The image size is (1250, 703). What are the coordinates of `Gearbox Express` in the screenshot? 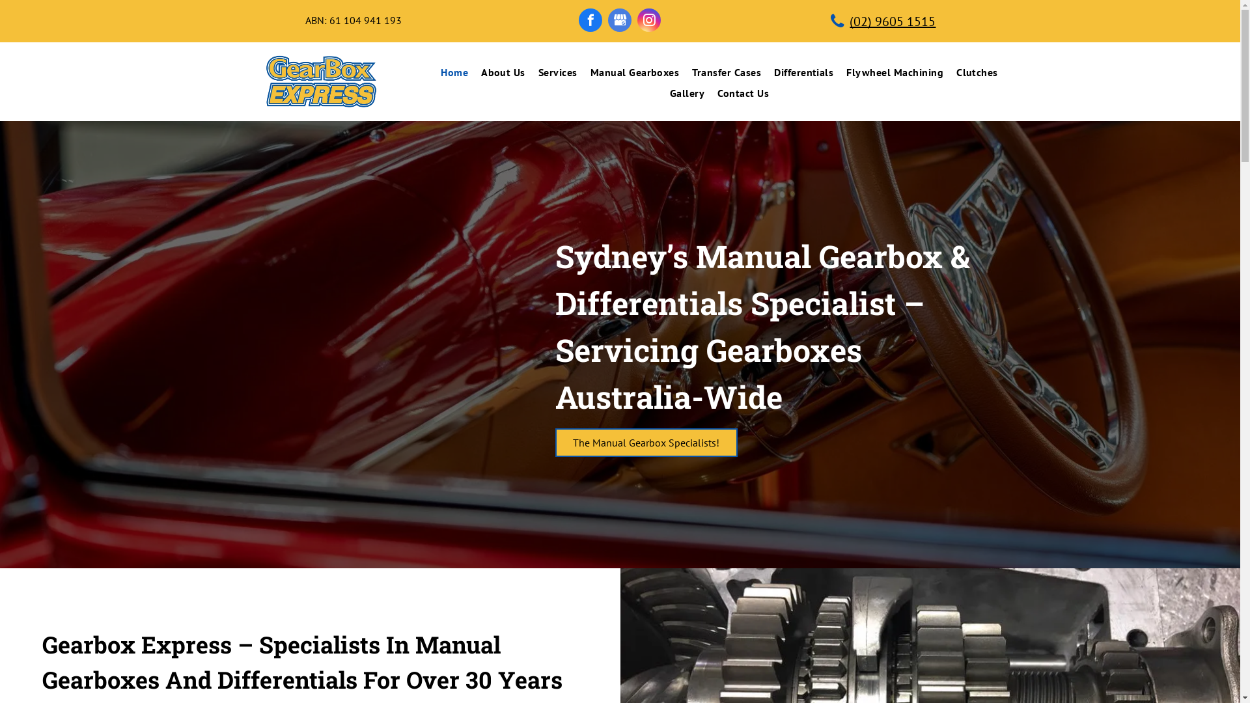 It's located at (322, 82).